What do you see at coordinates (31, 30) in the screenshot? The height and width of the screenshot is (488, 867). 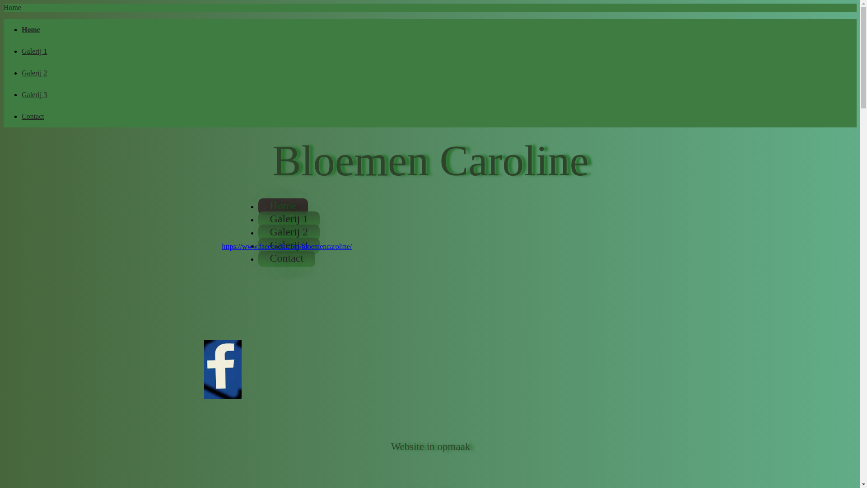 I see `Home` at bounding box center [31, 30].